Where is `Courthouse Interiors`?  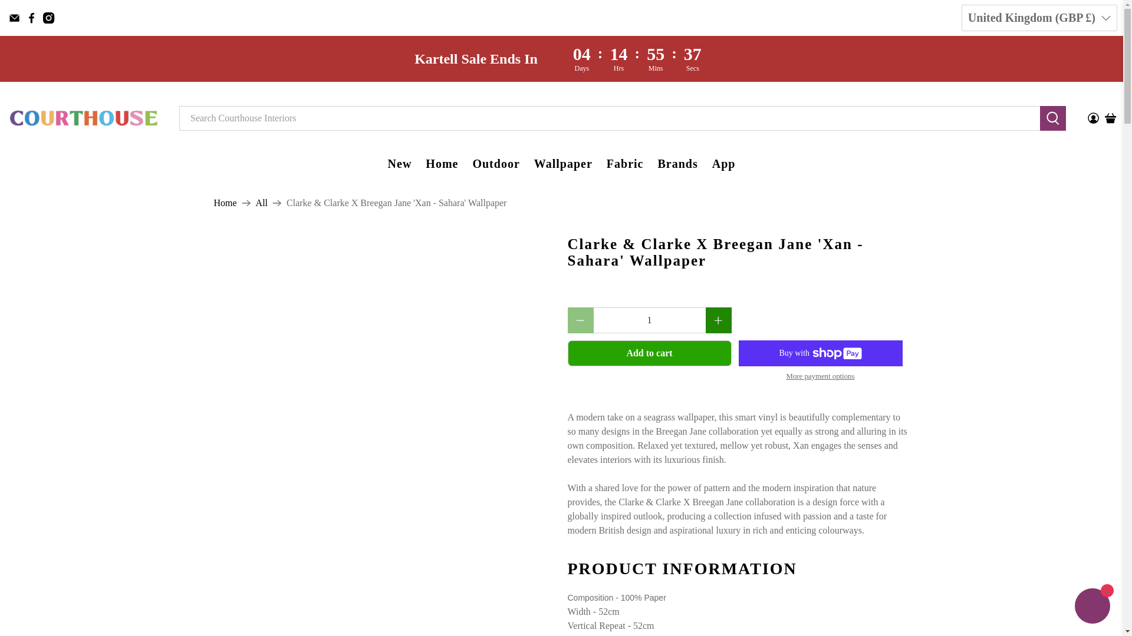
Courthouse Interiors is located at coordinates (225, 203).